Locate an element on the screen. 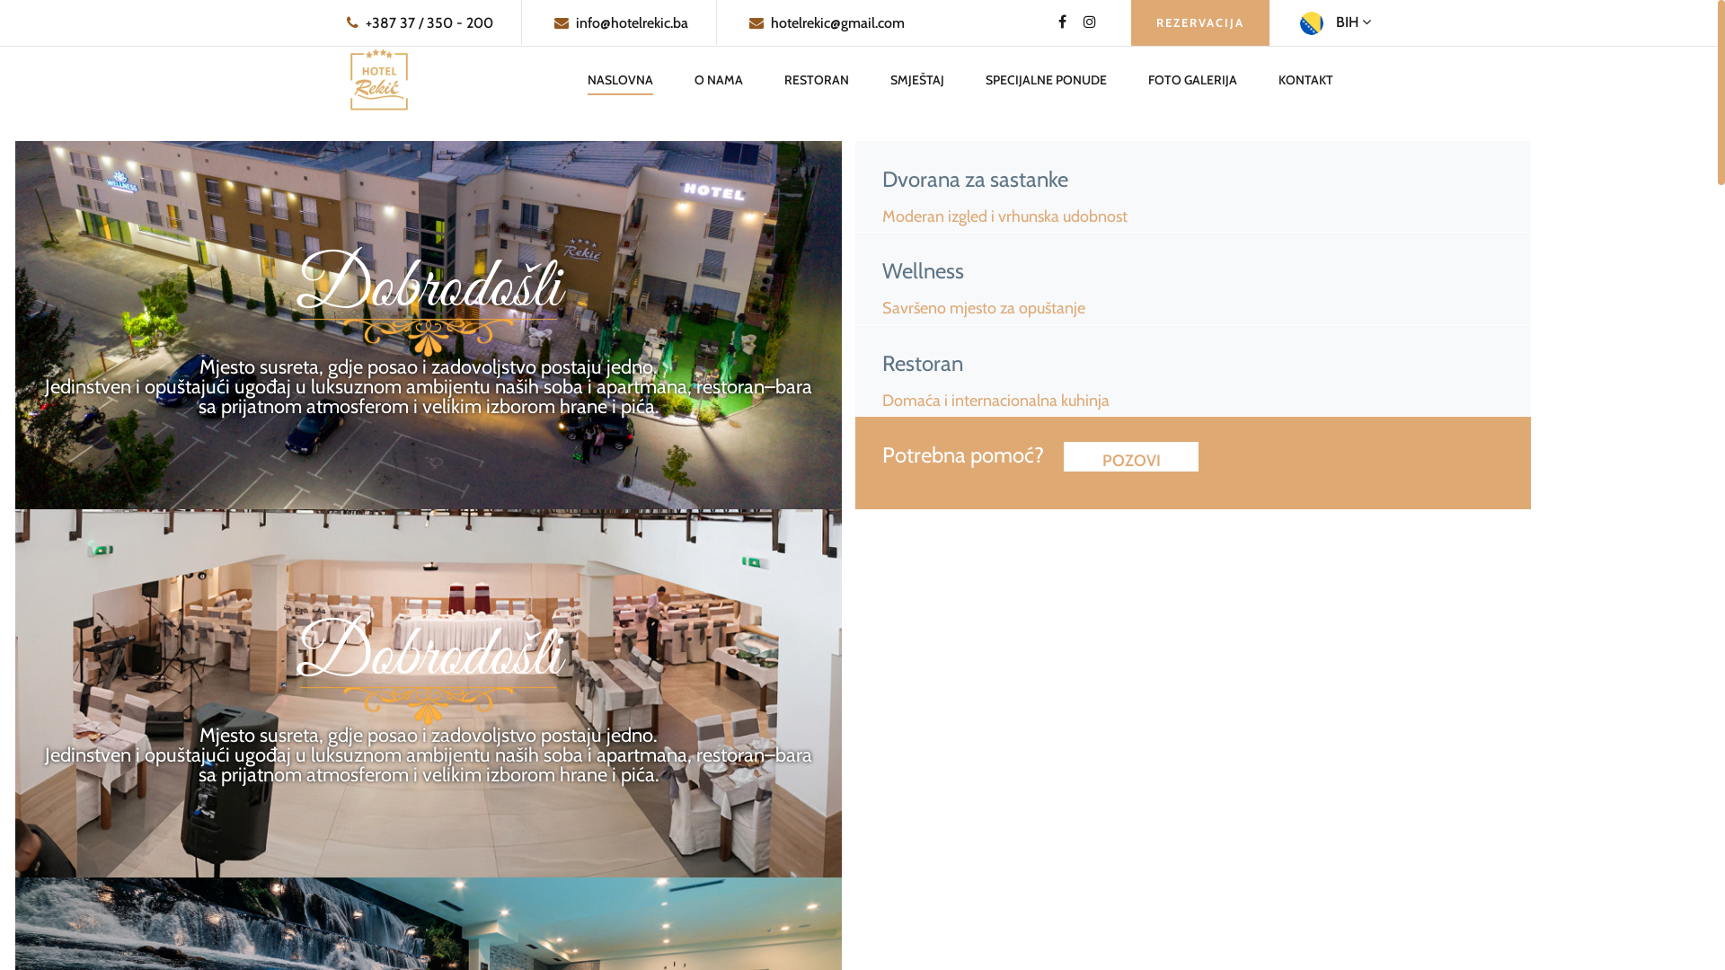  REZERVACIJA is located at coordinates (1200, 23).